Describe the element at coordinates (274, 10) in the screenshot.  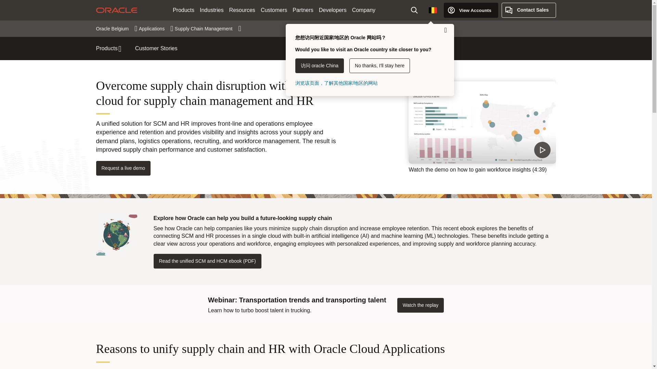
I see `Customers` at that location.